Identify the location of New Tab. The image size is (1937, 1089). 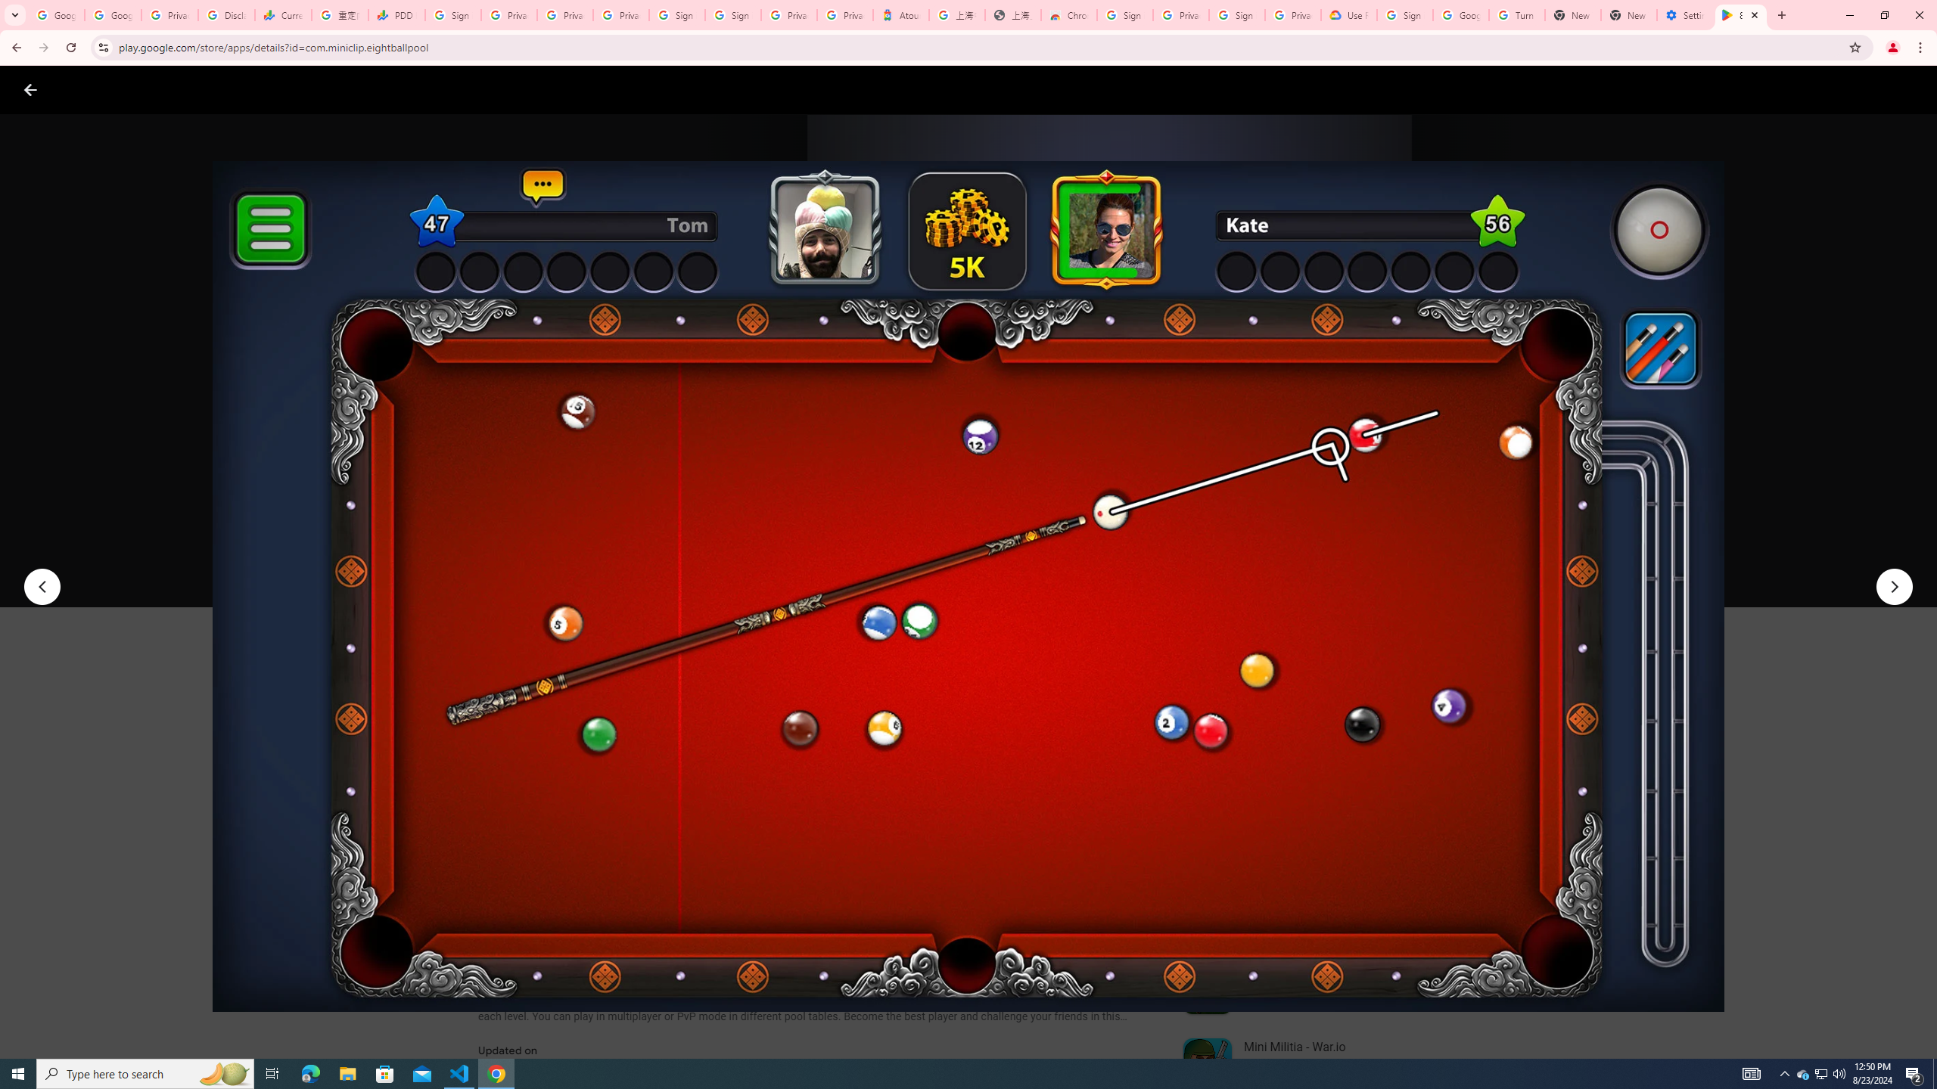
(1628, 15).